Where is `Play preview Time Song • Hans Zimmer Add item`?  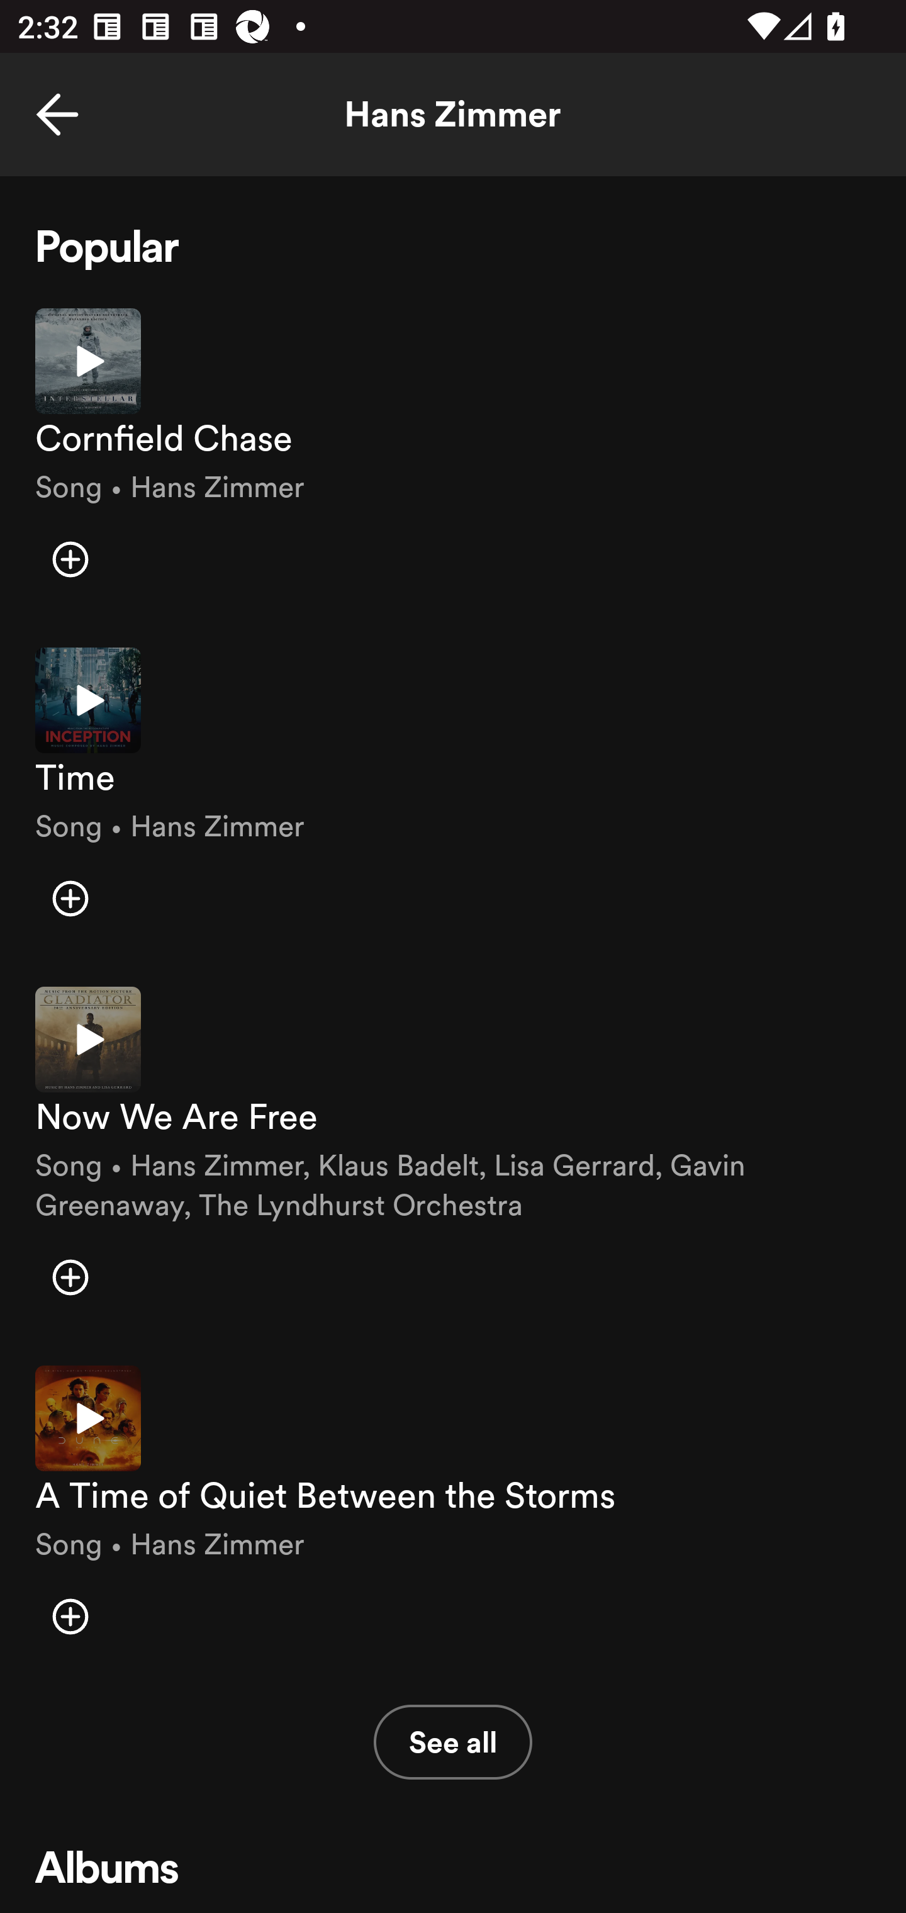
Play preview Time Song • Hans Zimmer Add item is located at coordinates (453, 799).